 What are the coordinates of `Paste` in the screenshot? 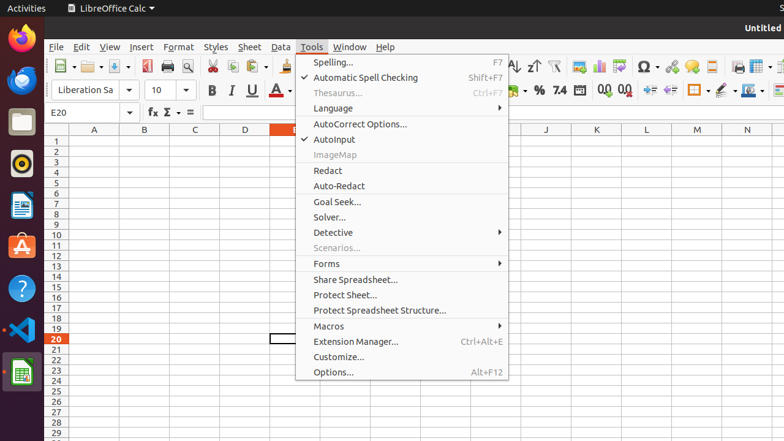 It's located at (257, 66).